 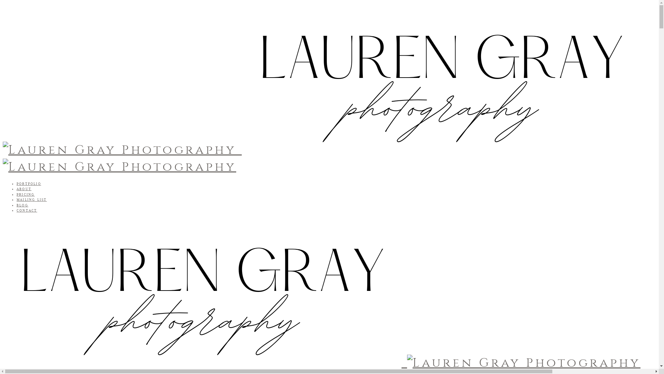 I want to click on MAILING LIST, so click(x=32, y=199).